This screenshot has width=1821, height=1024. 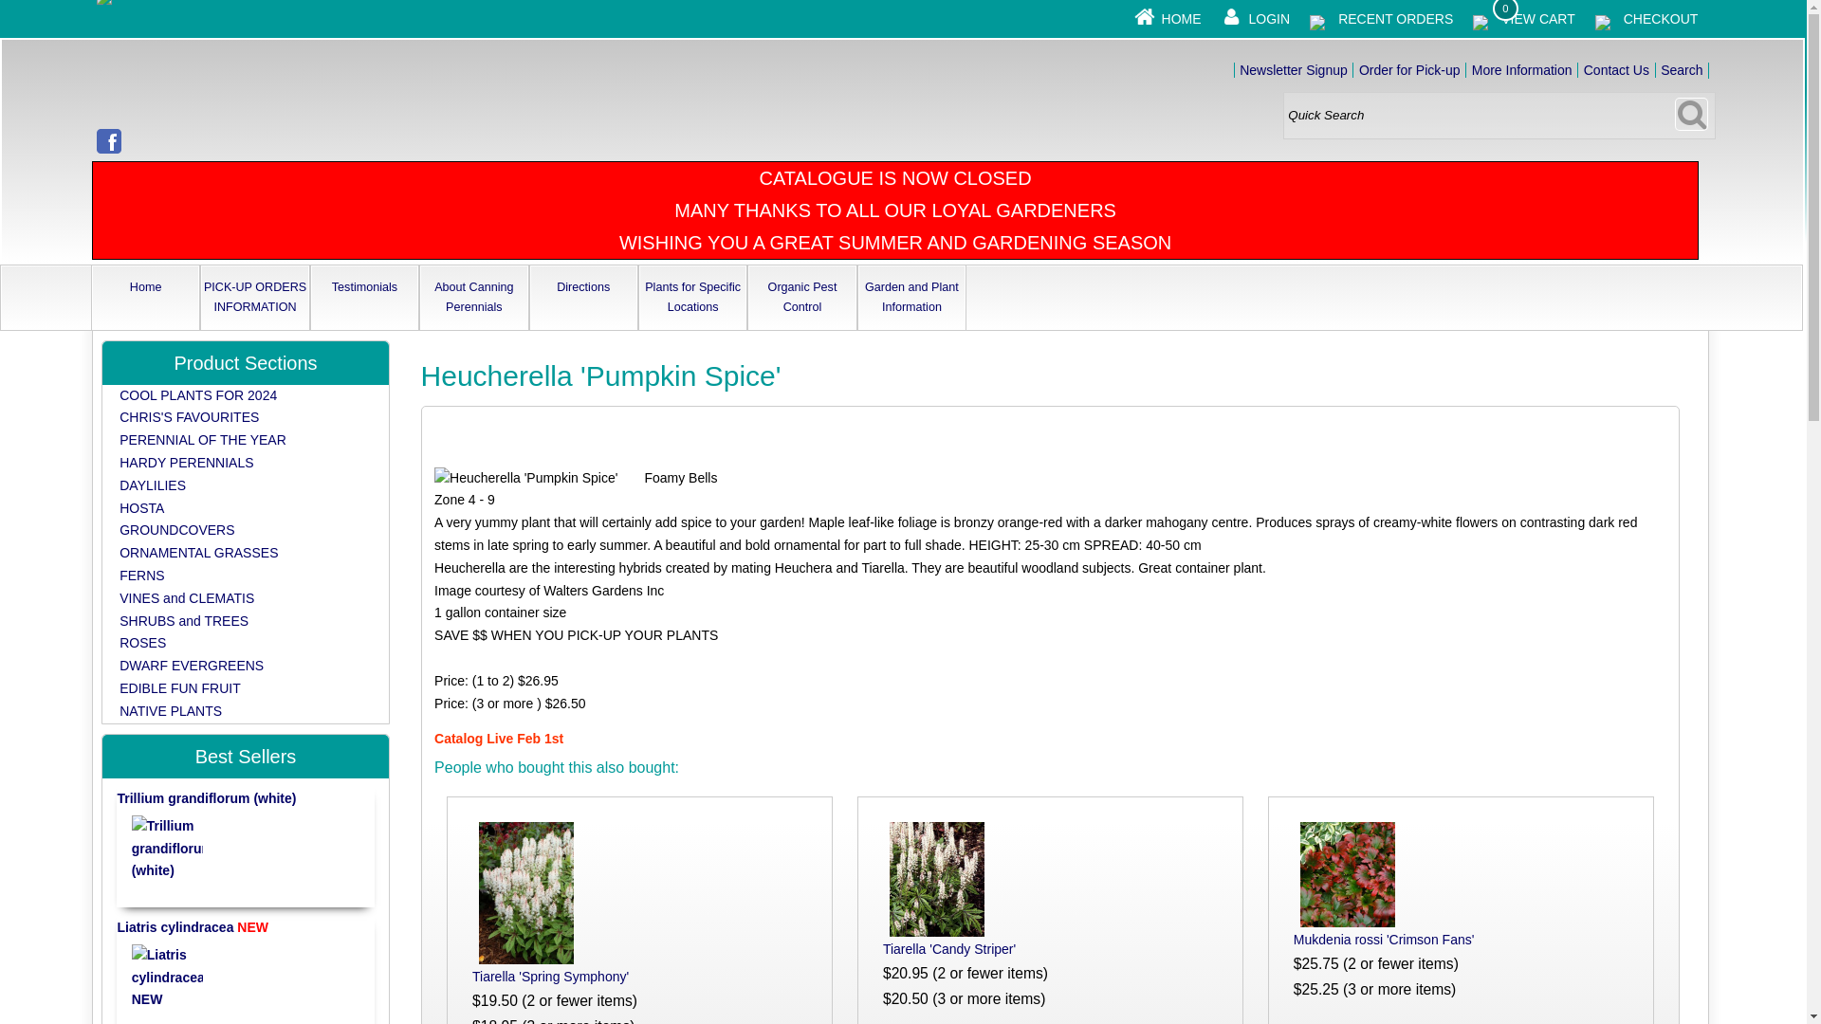 What do you see at coordinates (141, 508) in the screenshot?
I see `HOSTA` at bounding box center [141, 508].